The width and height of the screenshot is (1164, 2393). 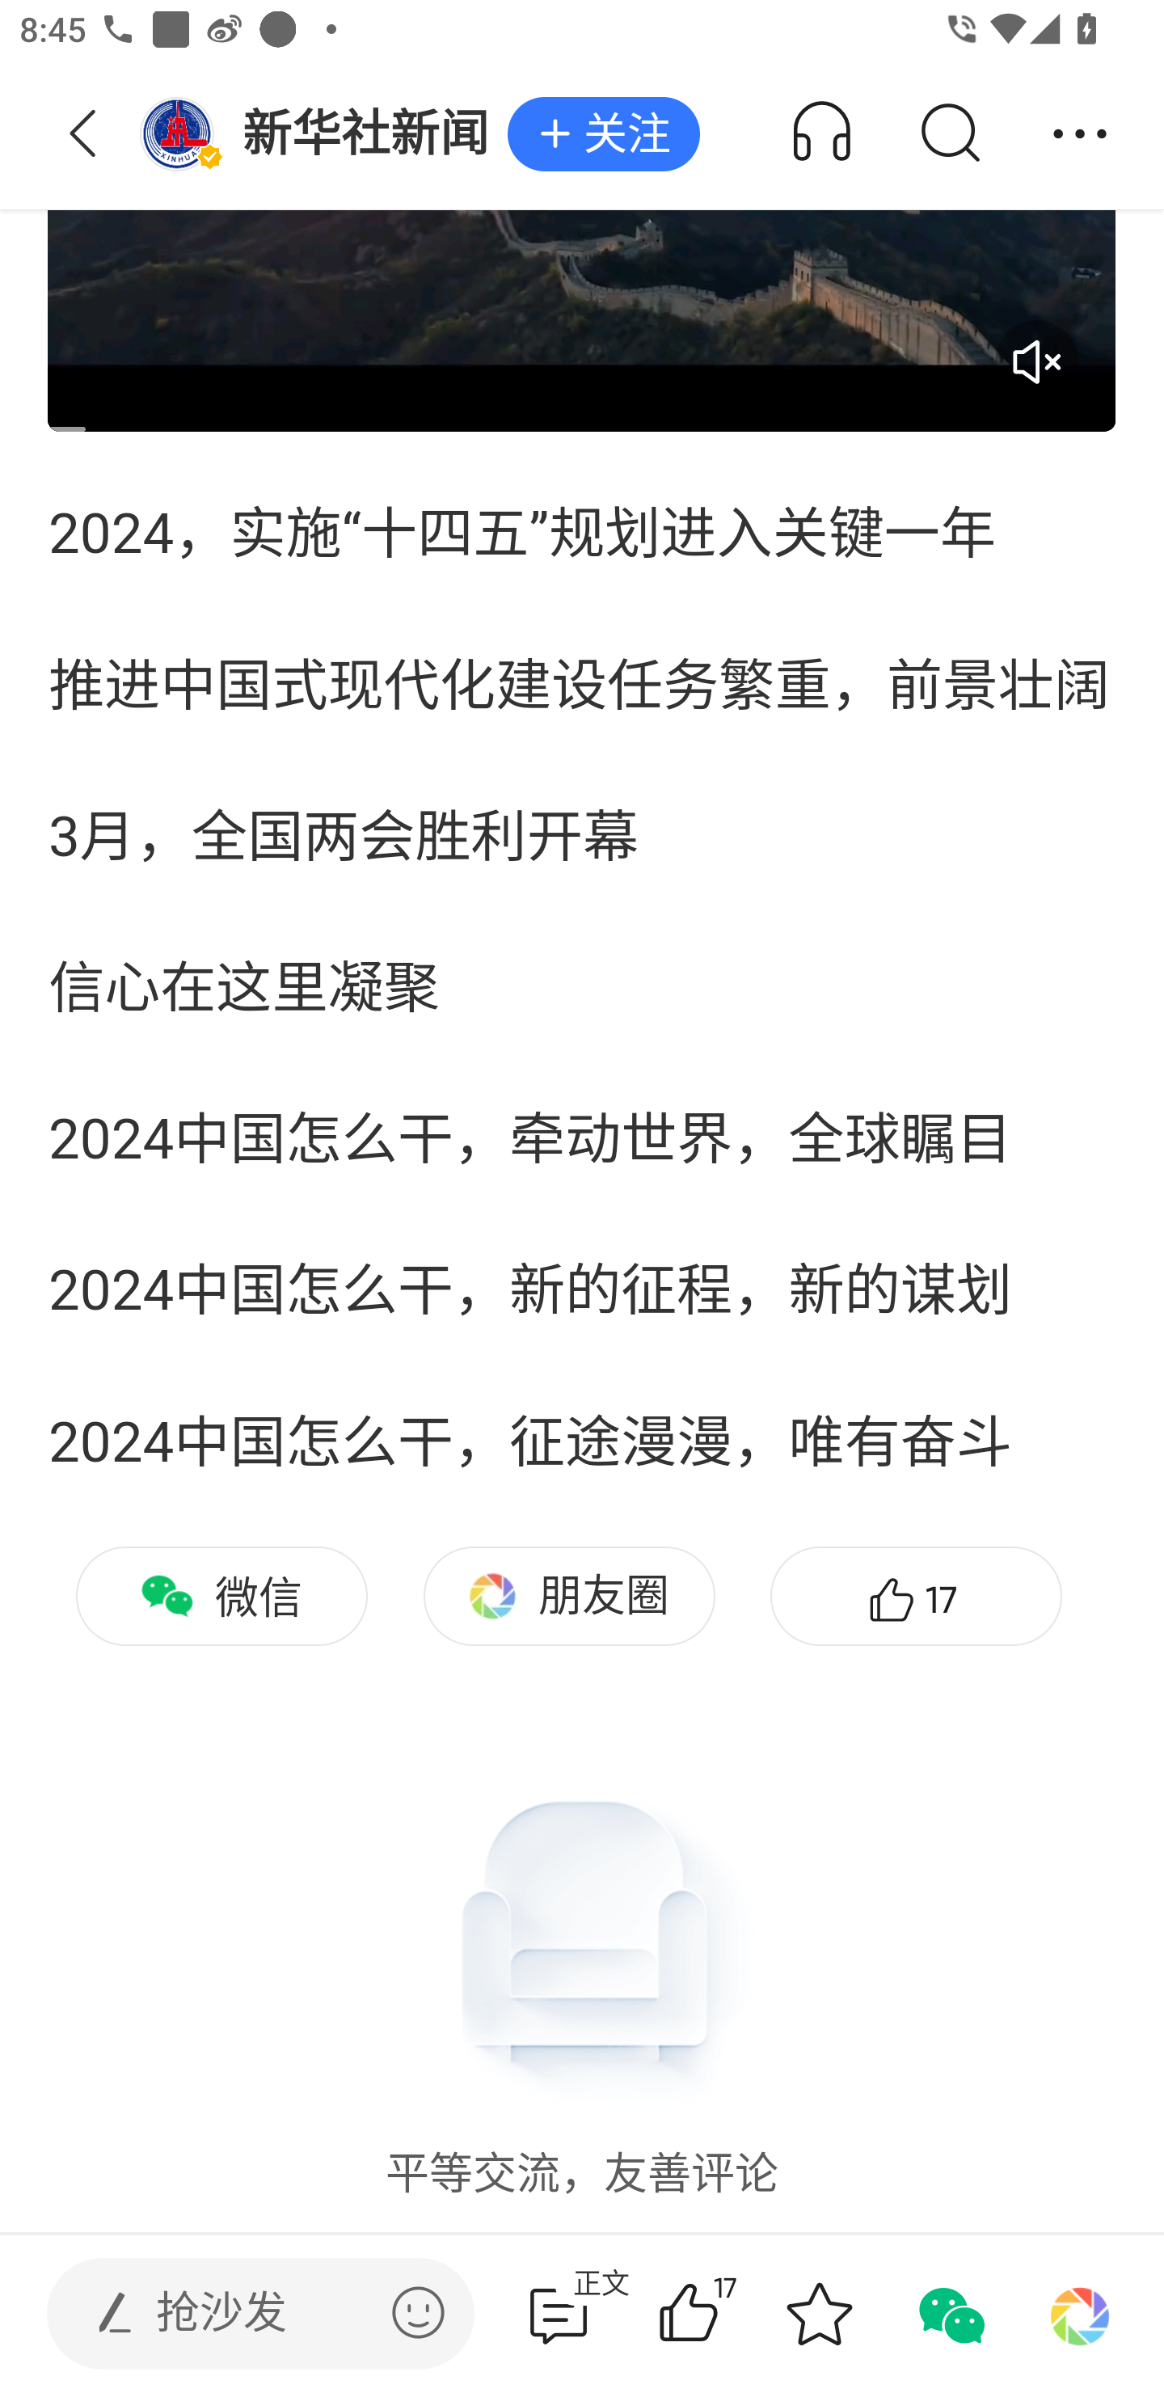 What do you see at coordinates (1080, 134) in the screenshot?
I see `分享 ` at bounding box center [1080, 134].